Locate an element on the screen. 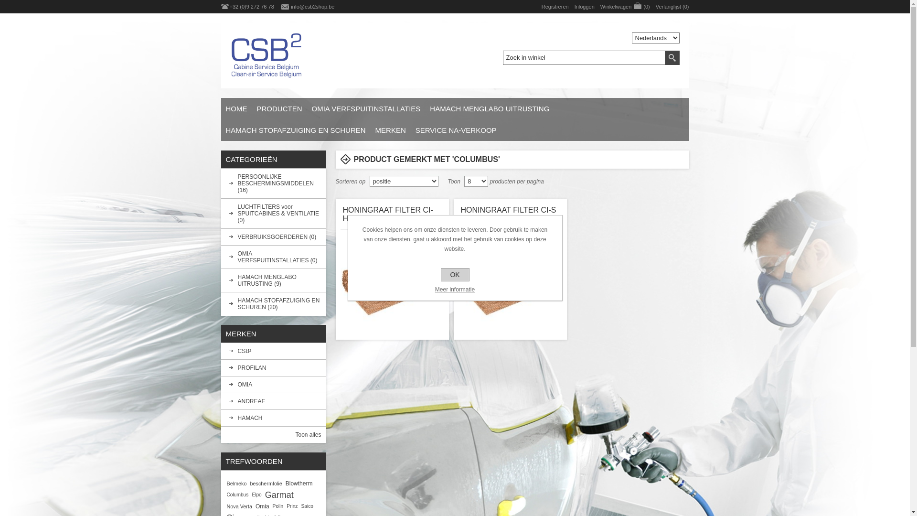  LUCHTFILTERS voor SPUITCABINES & VENTILATIE (0) is located at coordinates (273, 214).